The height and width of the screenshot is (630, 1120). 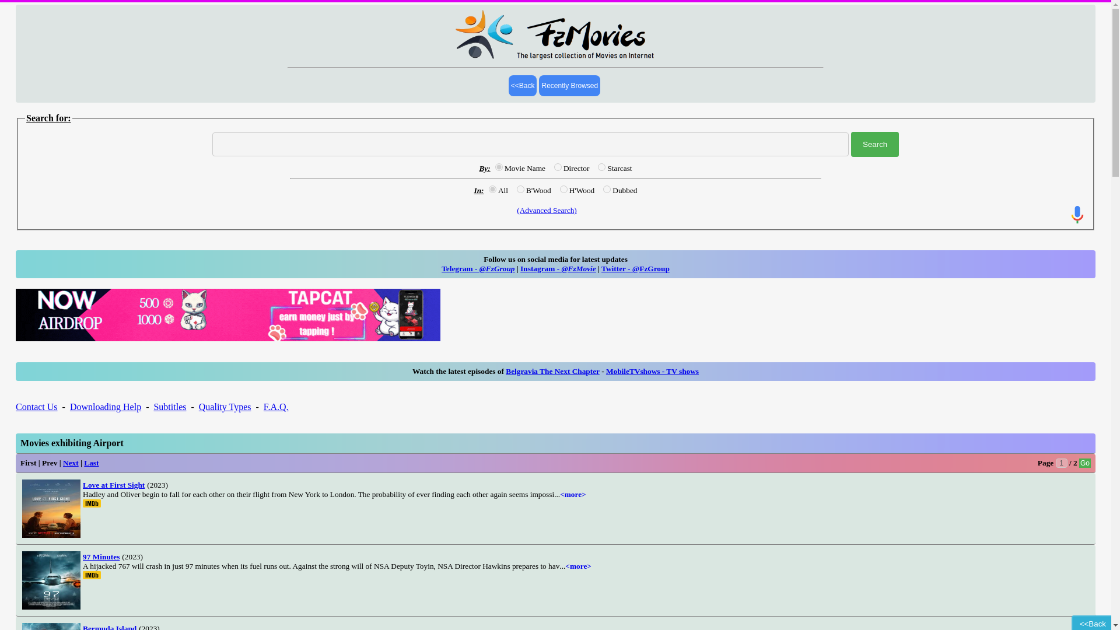 What do you see at coordinates (1062, 463) in the screenshot?
I see `1` at bounding box center [1062, 463].